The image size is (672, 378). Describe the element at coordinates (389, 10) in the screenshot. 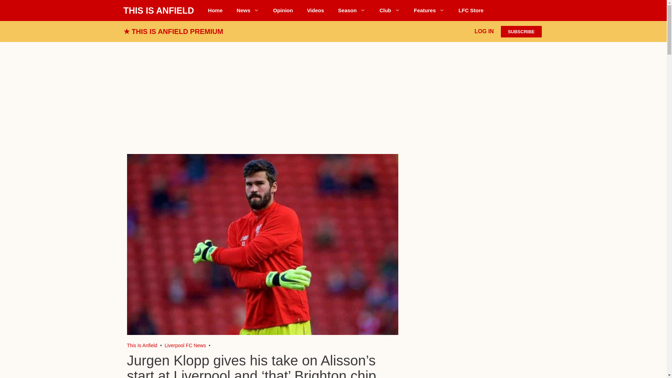

I see `Club` at that location.